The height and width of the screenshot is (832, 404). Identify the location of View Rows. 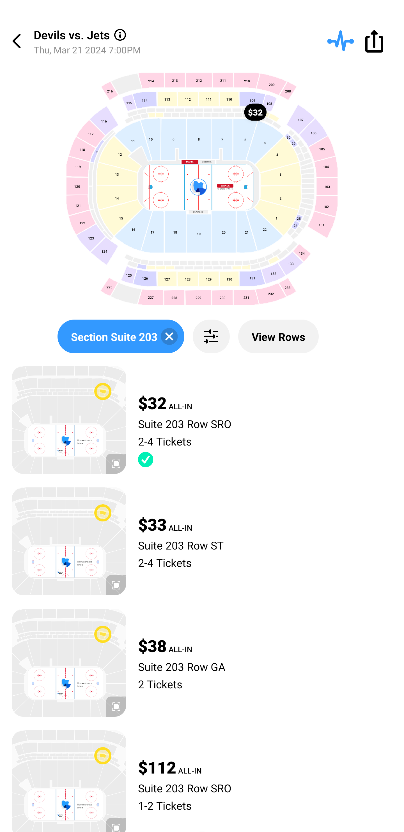
(278, 336).